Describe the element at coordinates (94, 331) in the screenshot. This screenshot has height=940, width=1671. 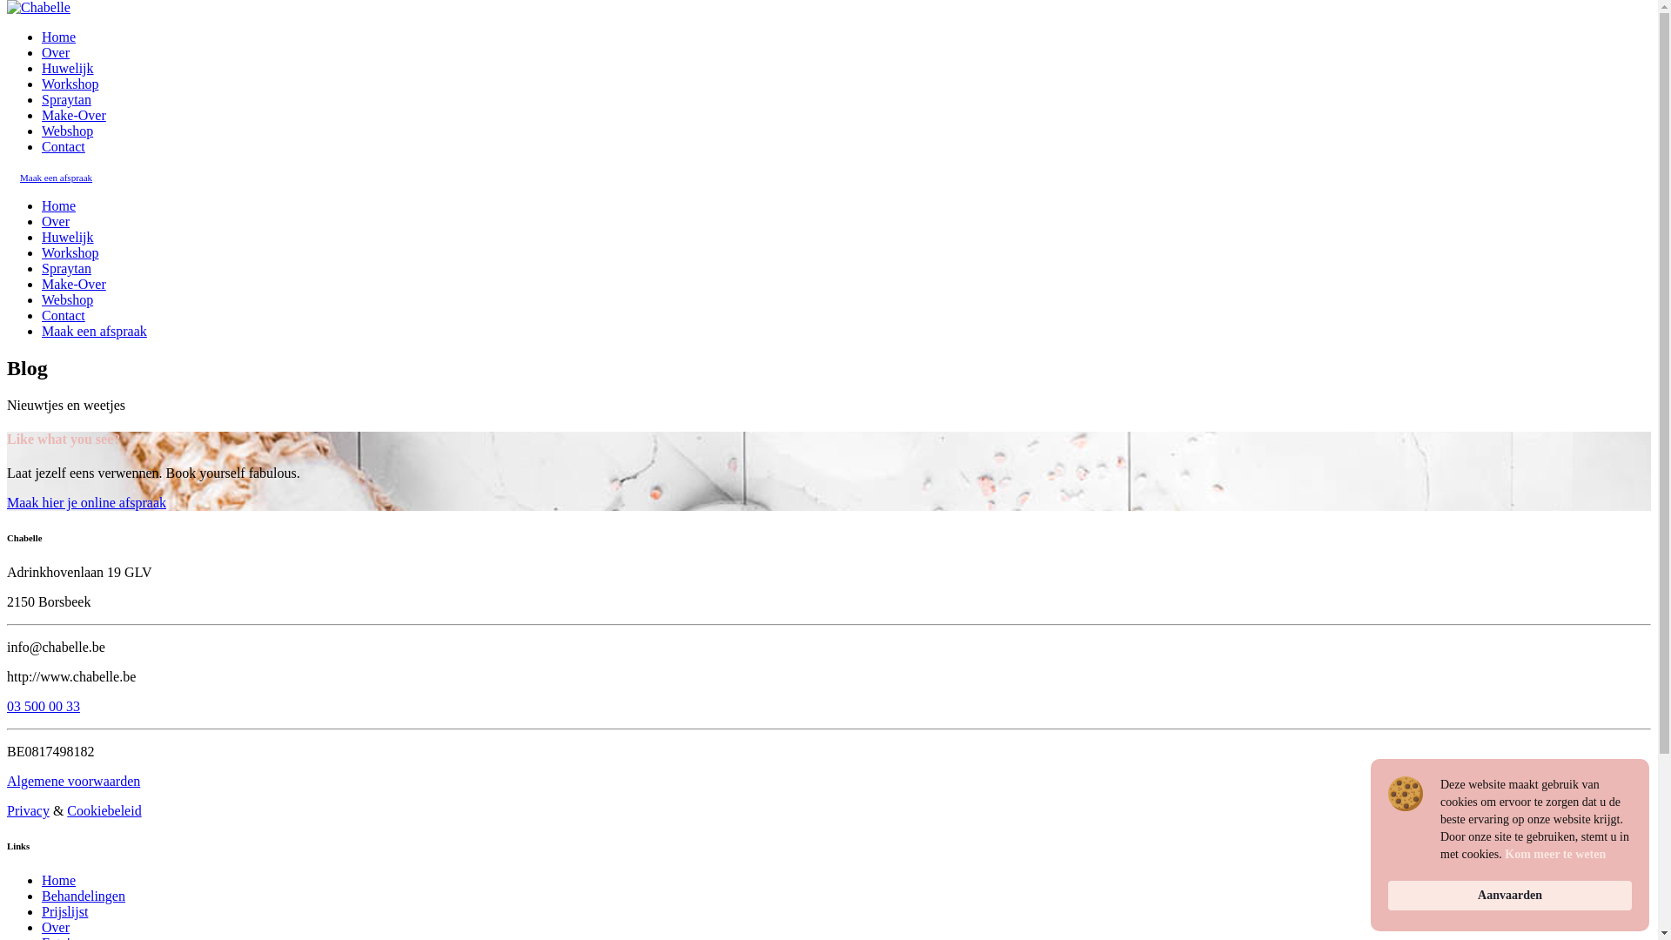
I see `Maak een afspraak` at that location.